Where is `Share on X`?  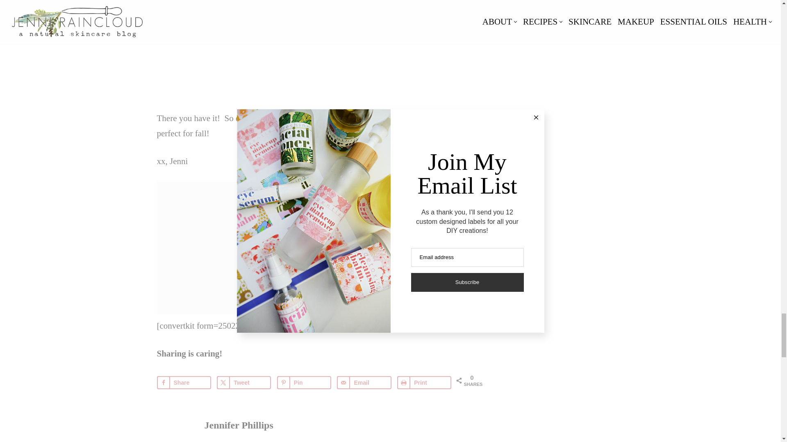 Share on X is located at coordinates (243, 383).